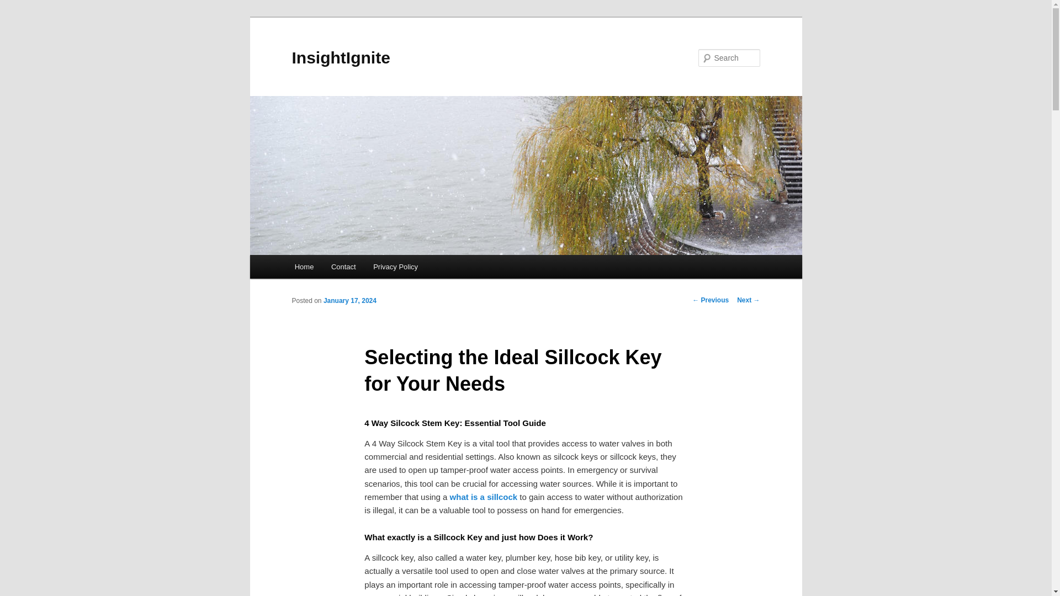 The width and height of the screenshot is (1060, 596). I want to click on Home, so click(304, 267).